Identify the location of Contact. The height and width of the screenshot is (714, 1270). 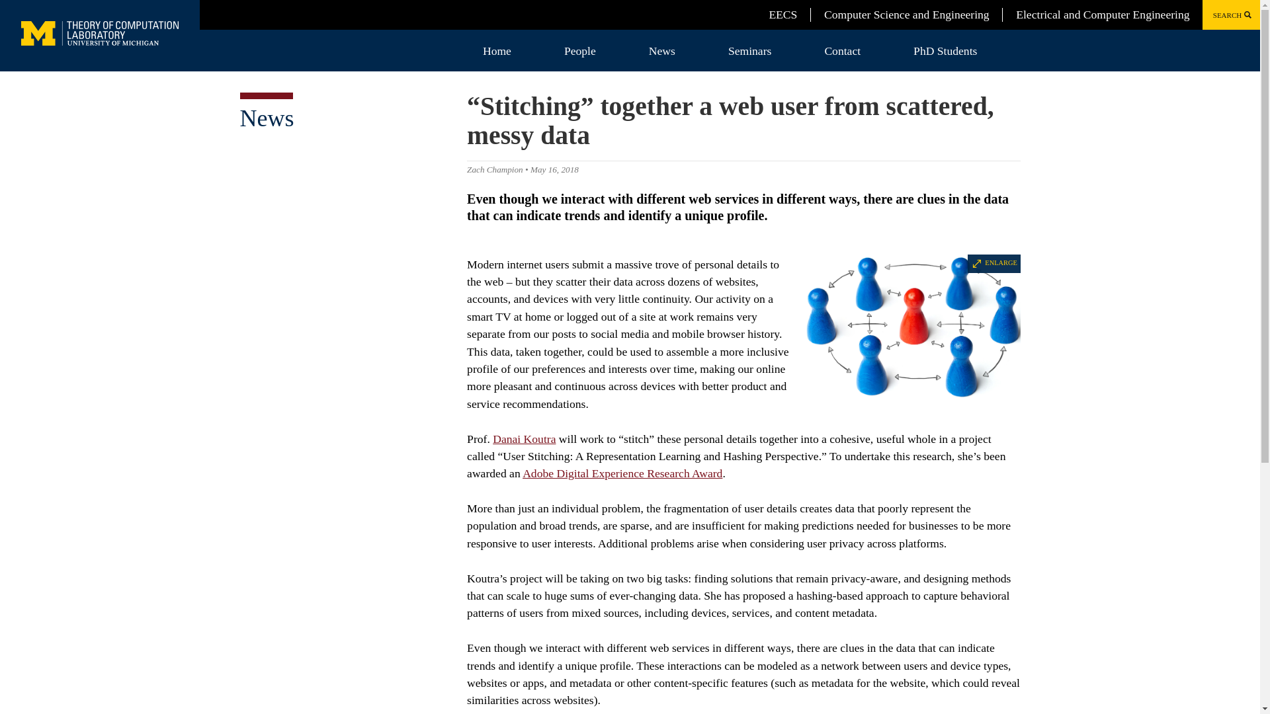
(843, 50).